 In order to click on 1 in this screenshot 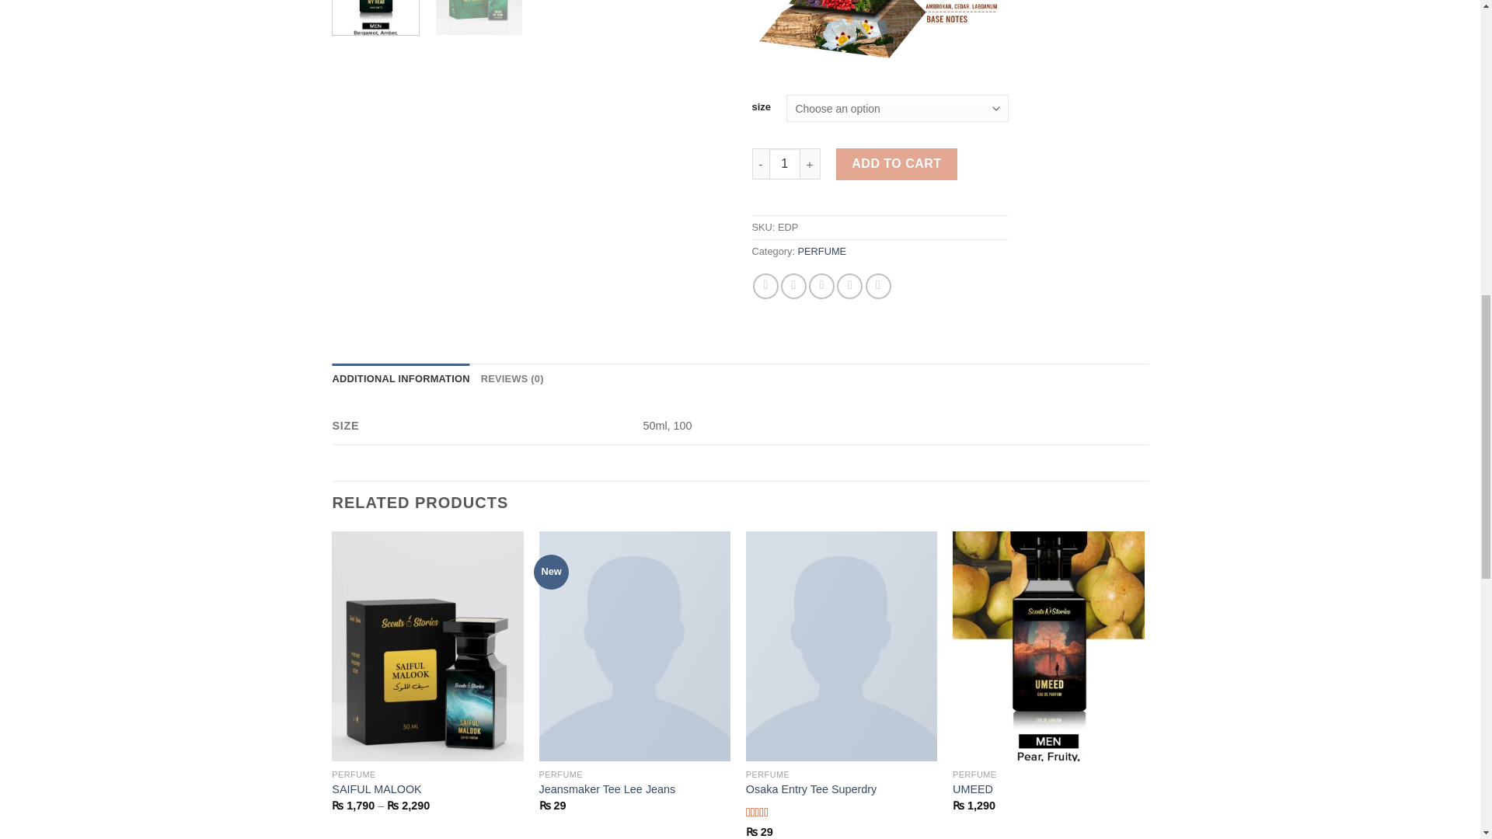, I will do `click(785, 164)`.